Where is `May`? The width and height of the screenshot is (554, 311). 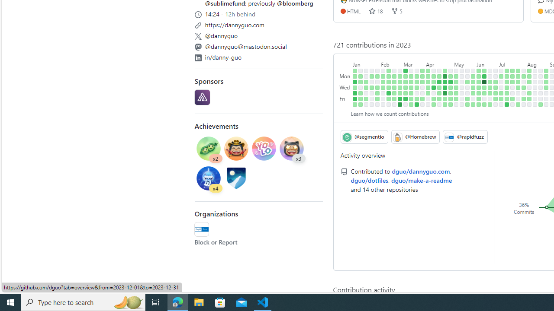
May is located at coordinates (465, 63).